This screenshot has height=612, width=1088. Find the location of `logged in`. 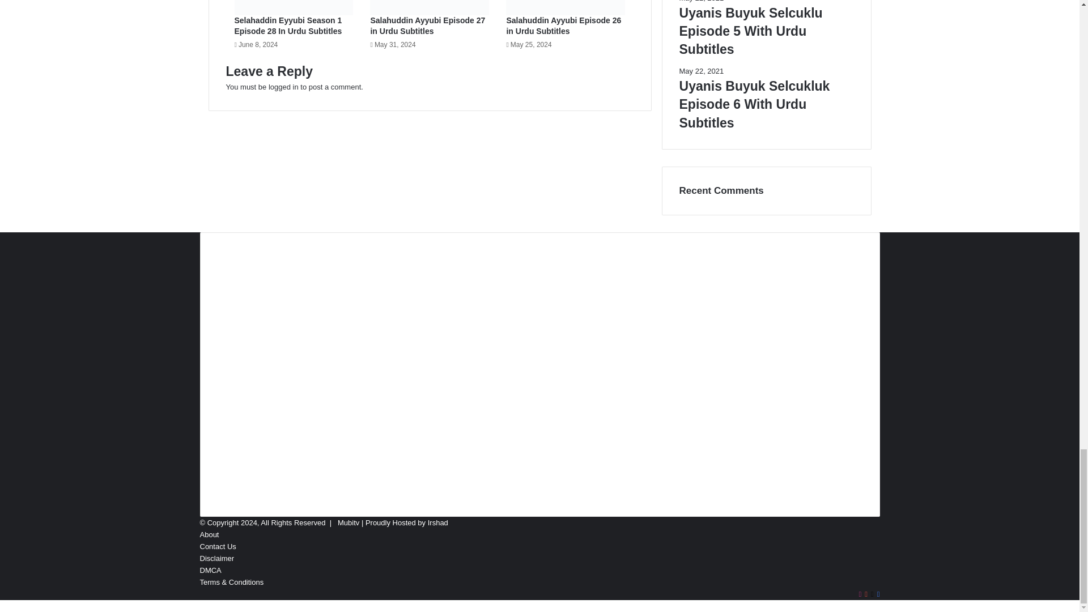

logged in is located at coordinates (283, 86).